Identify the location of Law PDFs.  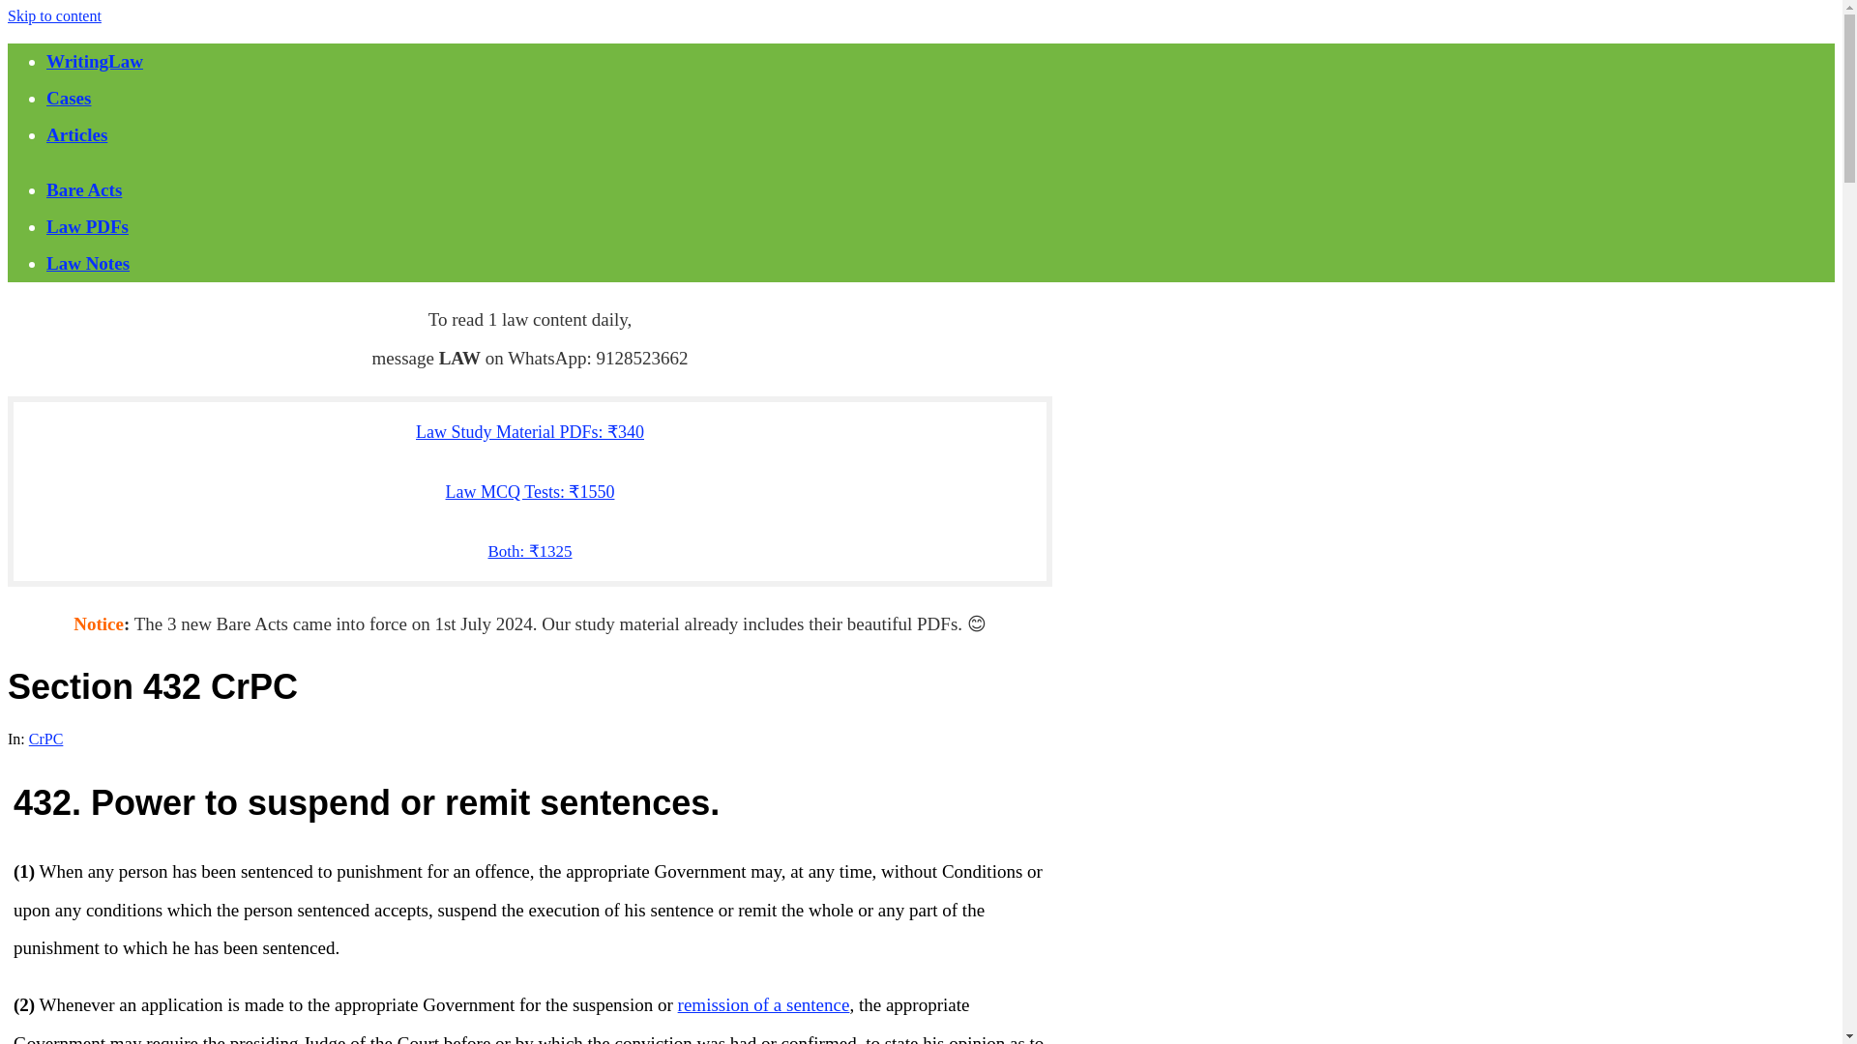
(87, 226).